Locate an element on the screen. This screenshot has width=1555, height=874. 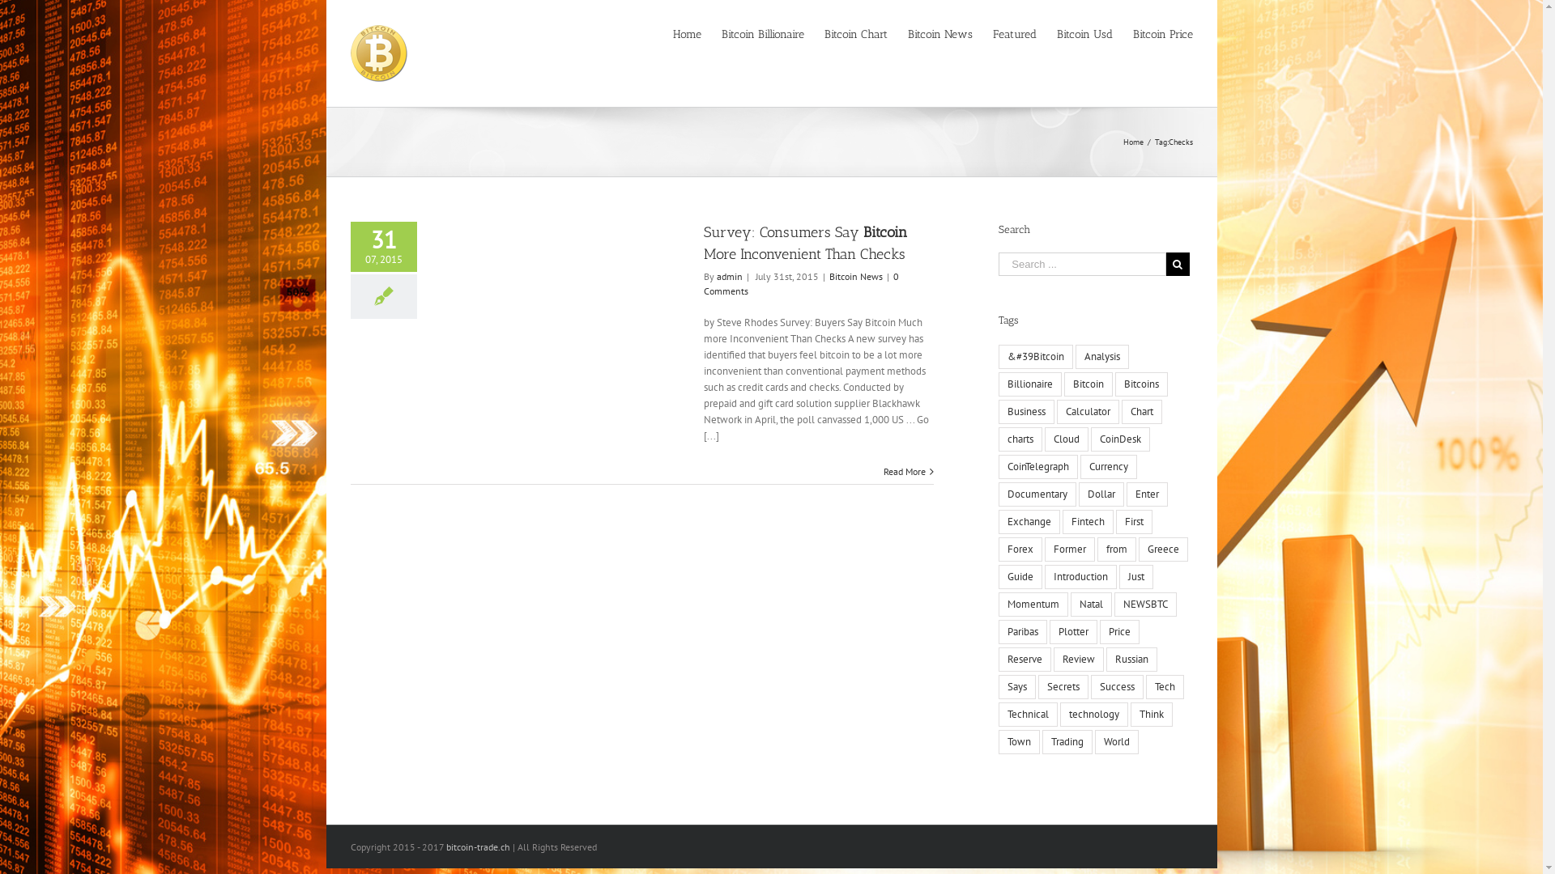
CoinDesk is located at coordinates (1121, 439).